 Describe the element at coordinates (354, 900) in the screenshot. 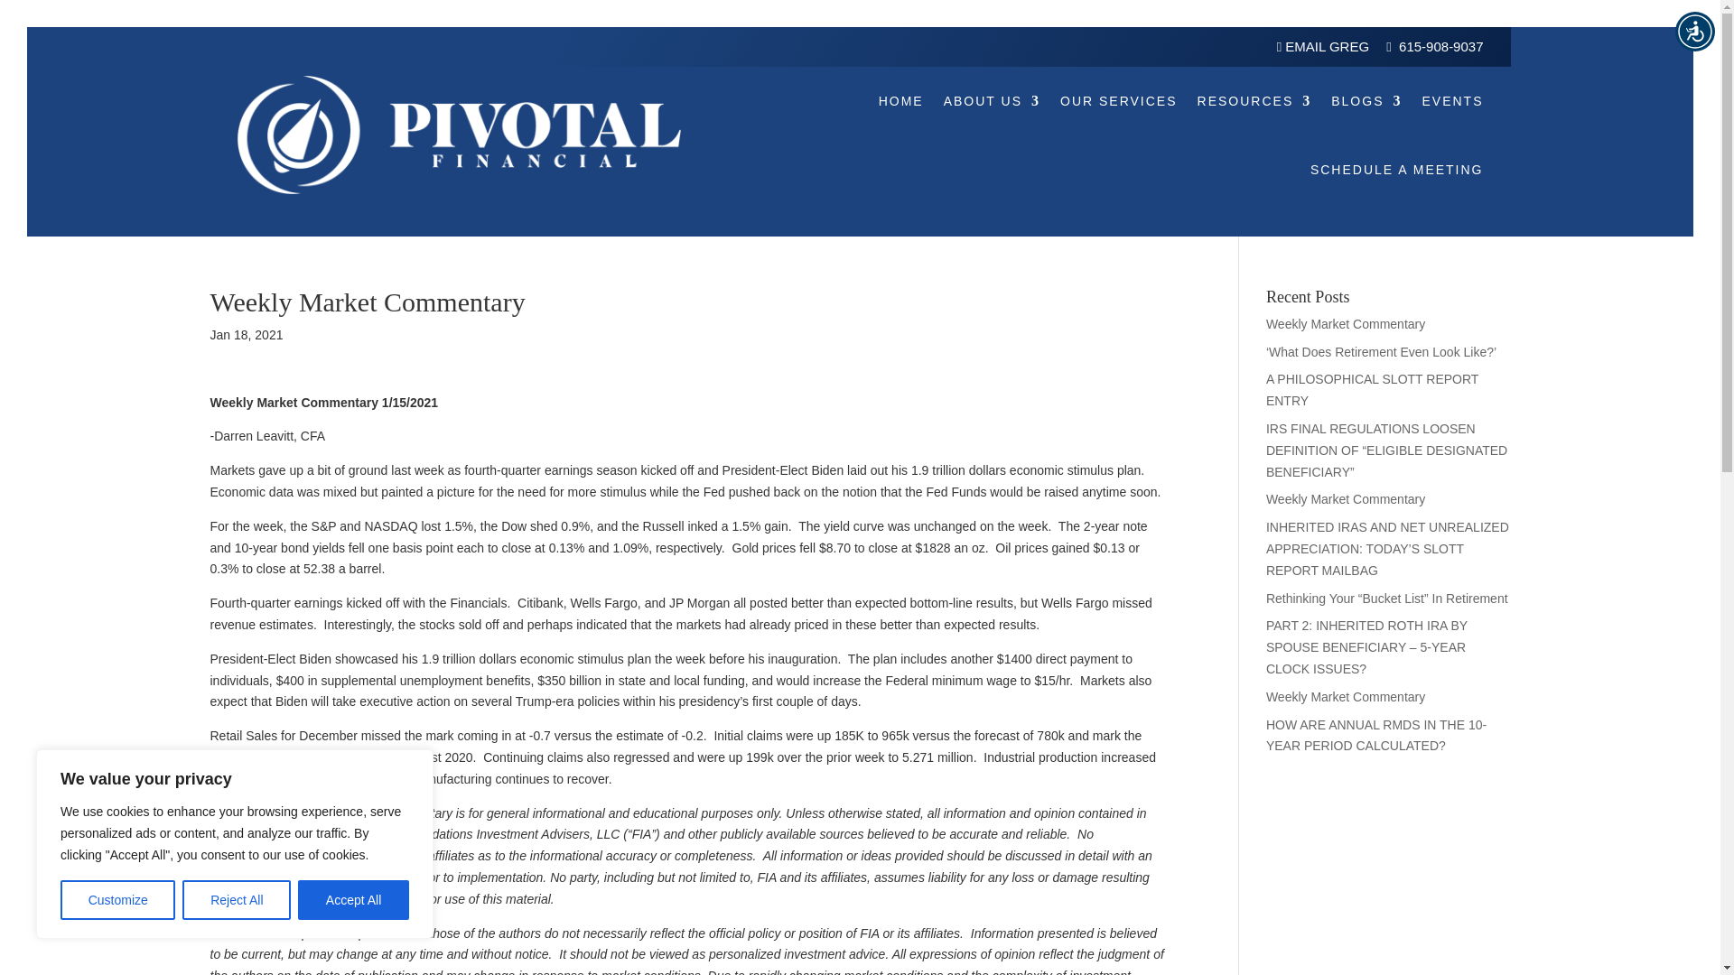

I see `Accept All` at that location.